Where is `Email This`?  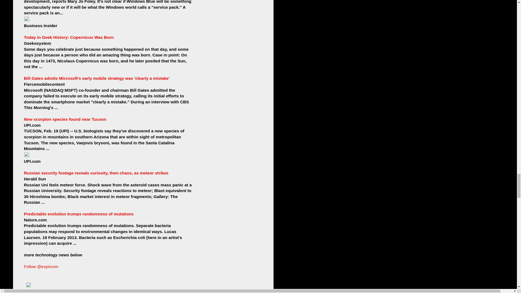
Email This is located at coordinates (34, 291).